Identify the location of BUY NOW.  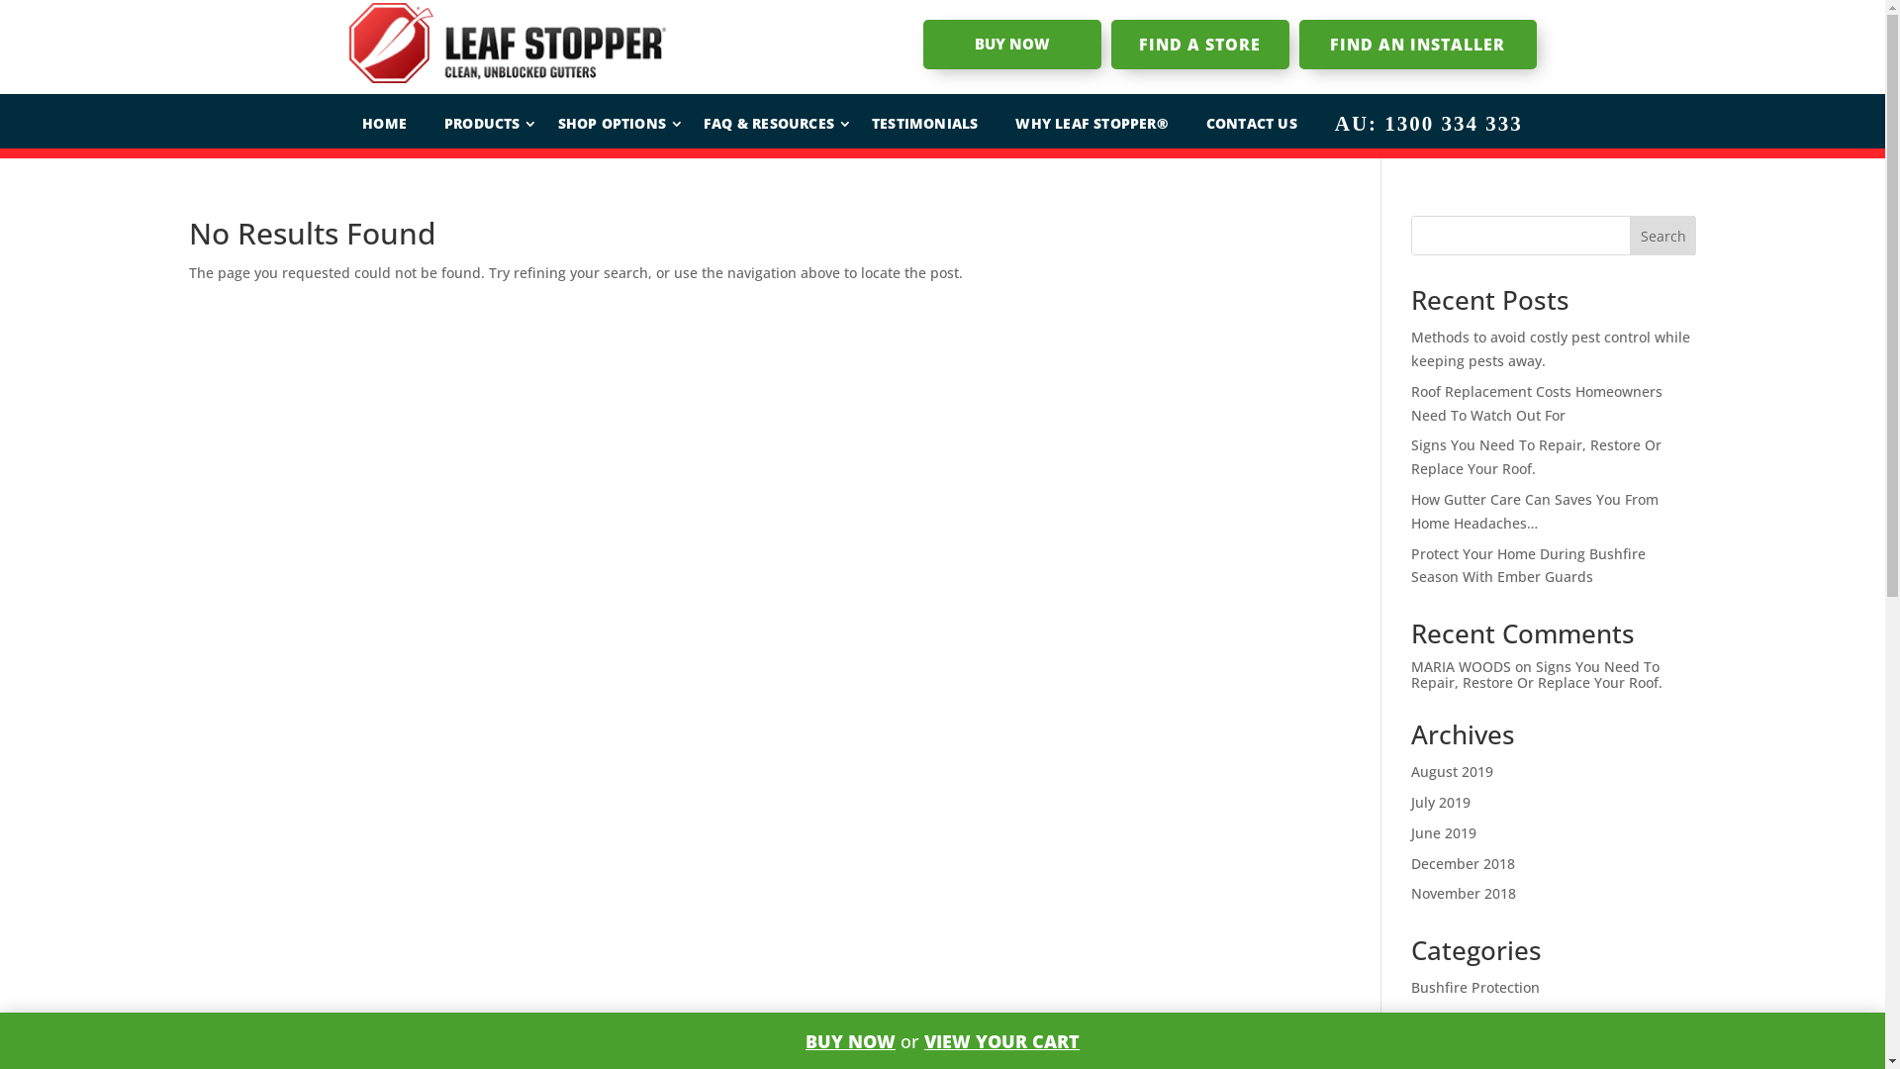
(1011, 45).